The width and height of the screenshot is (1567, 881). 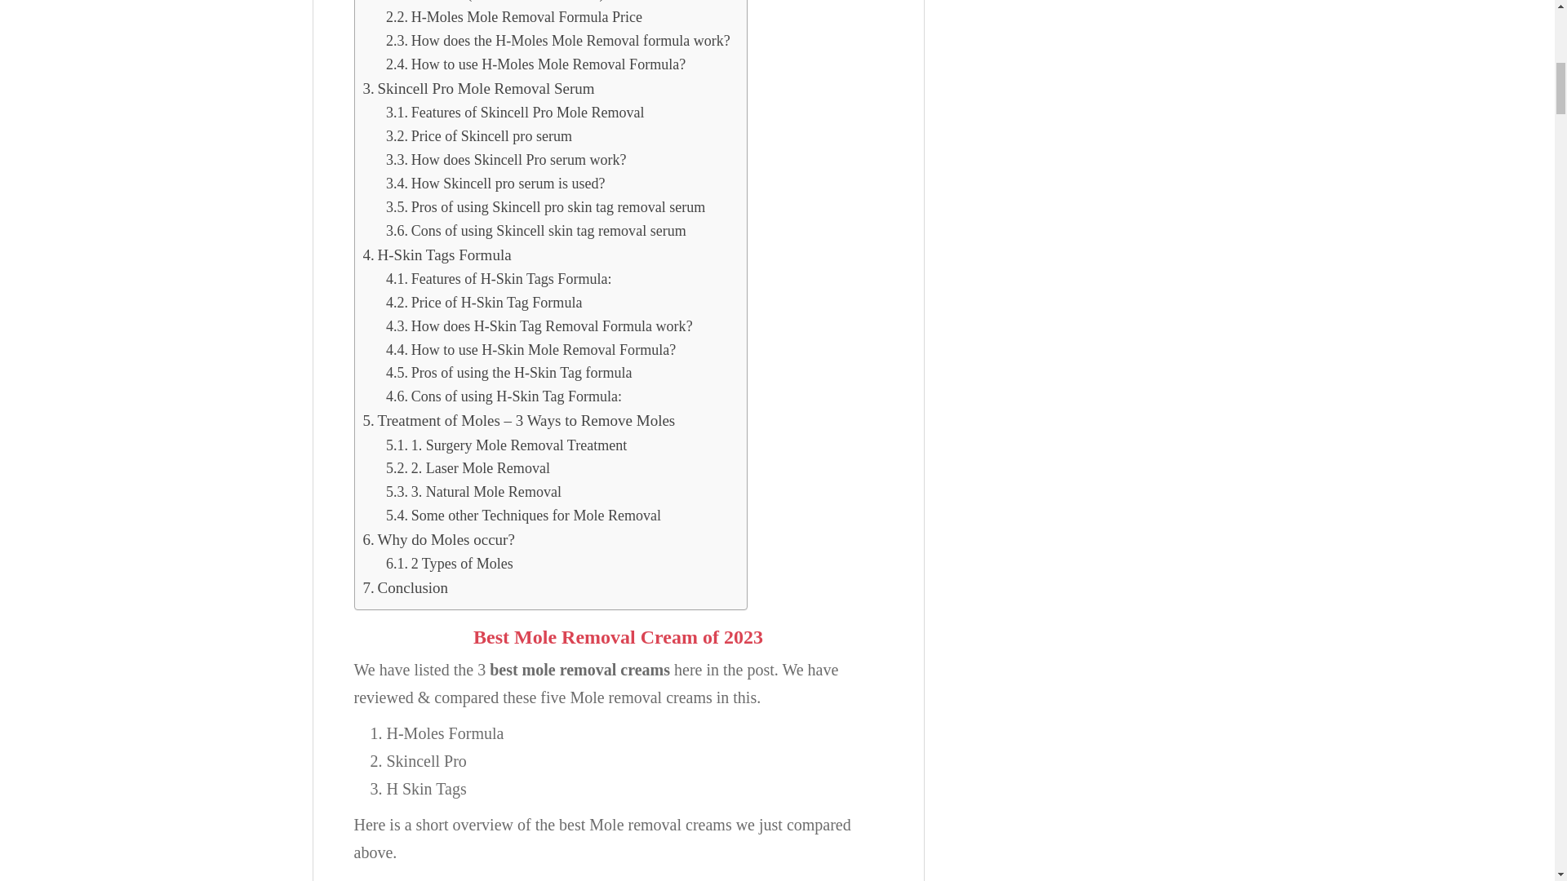 I want to click on H-Skin Tags Formula , so click(x=438, y=255).